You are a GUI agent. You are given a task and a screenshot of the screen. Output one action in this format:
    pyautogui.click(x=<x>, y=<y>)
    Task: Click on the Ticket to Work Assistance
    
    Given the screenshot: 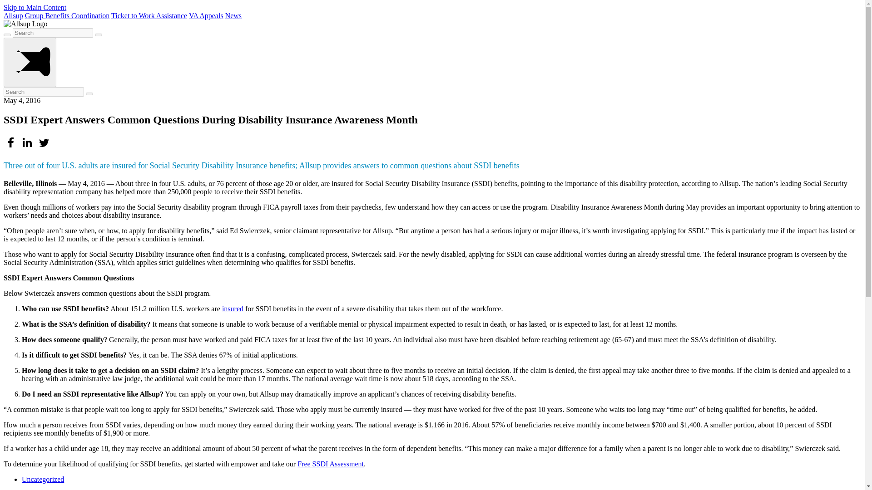 What is the action you would take?
    pyautogui.click(x=149, y=15)
    